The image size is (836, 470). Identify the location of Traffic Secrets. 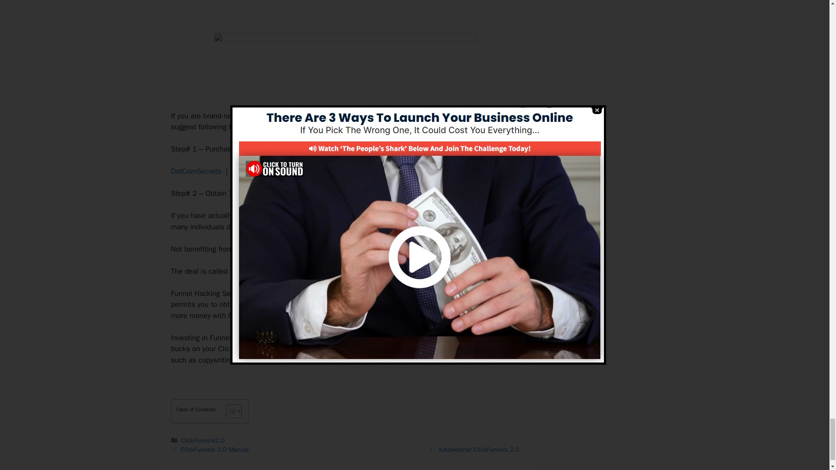
(313, 171).